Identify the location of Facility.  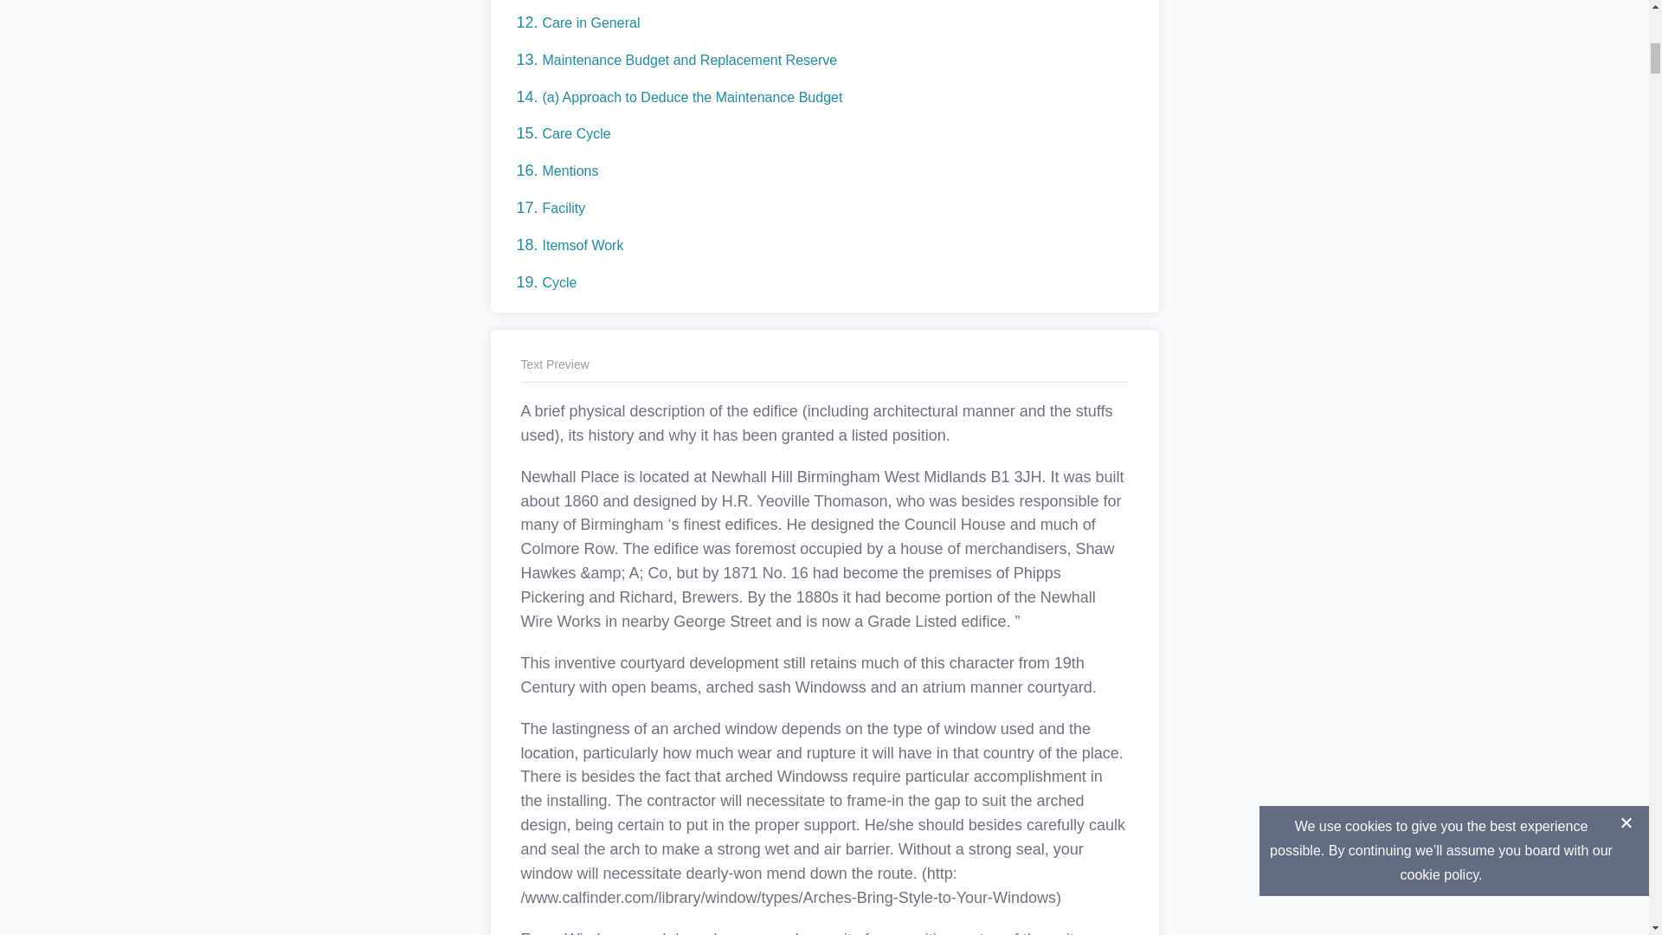
(563, 208).